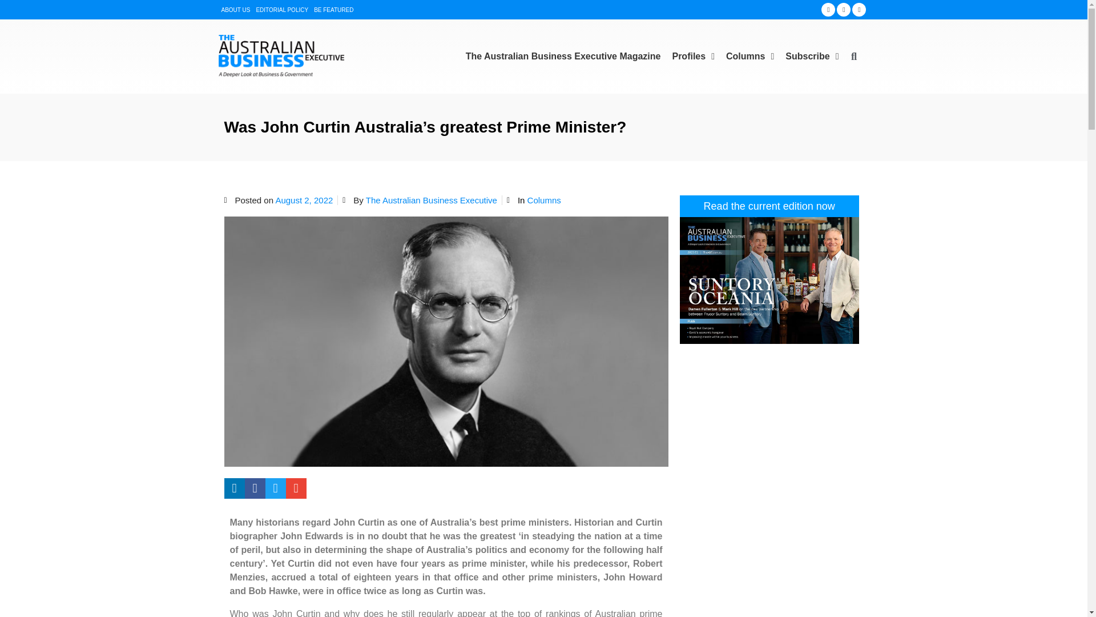 This screenshot has height=617, width=1096. Describe the element at coordinates (563, 56) in the screenshot. I see `The Australian Business Executive Magazine` at that location.